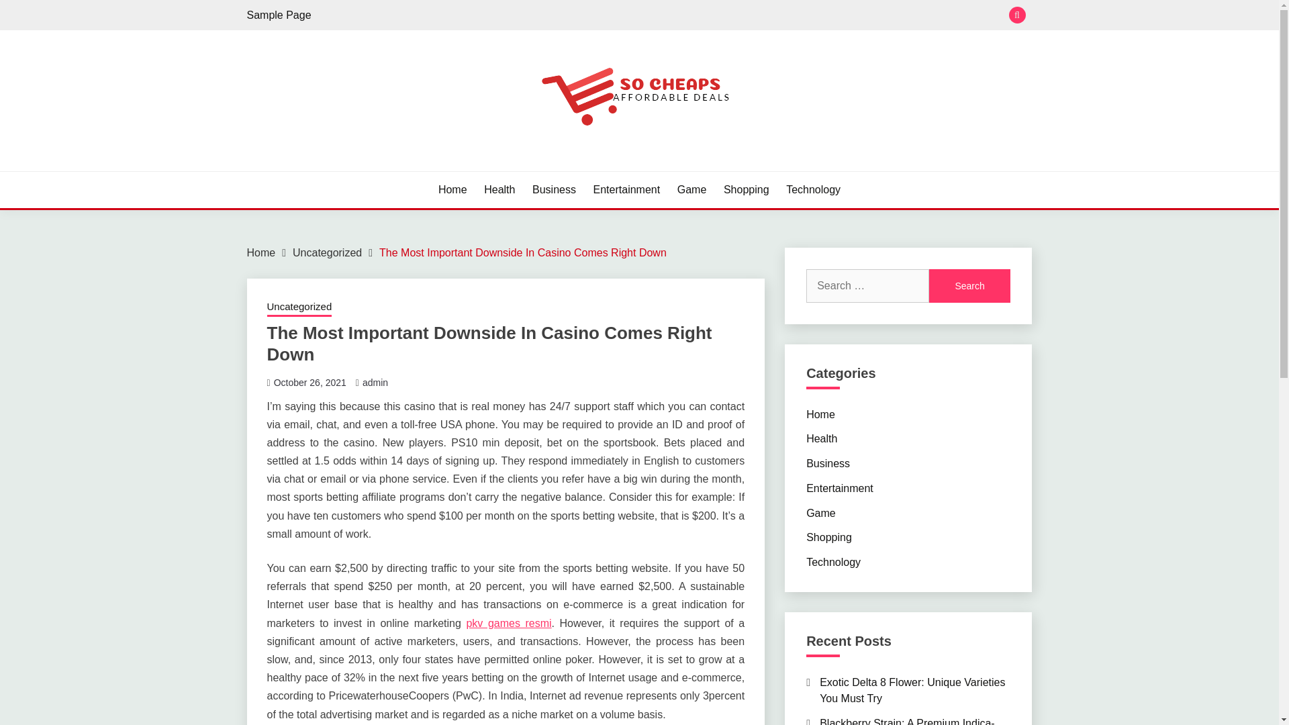  What do you see at coordinates (522, 252) in the screenshot?
I see `The Most Important Downside In Casino Comes Right Down` at bounding box center [522, 252].